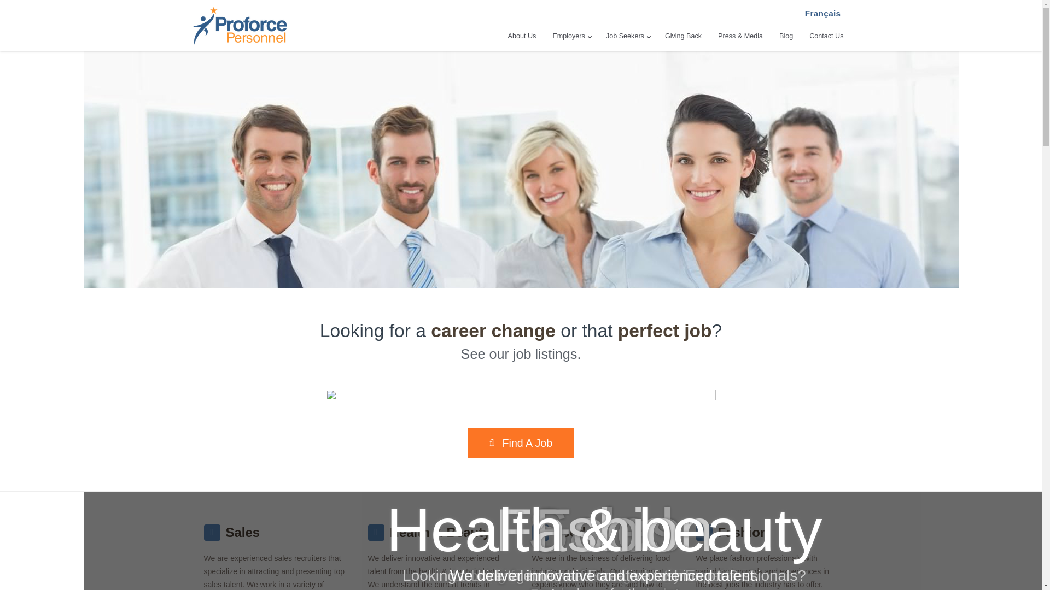 This screenshot has width=1050, height=590. Describe the element at coordinates (627, 36) in the screenshot. I see `Job Seekers` at that location.